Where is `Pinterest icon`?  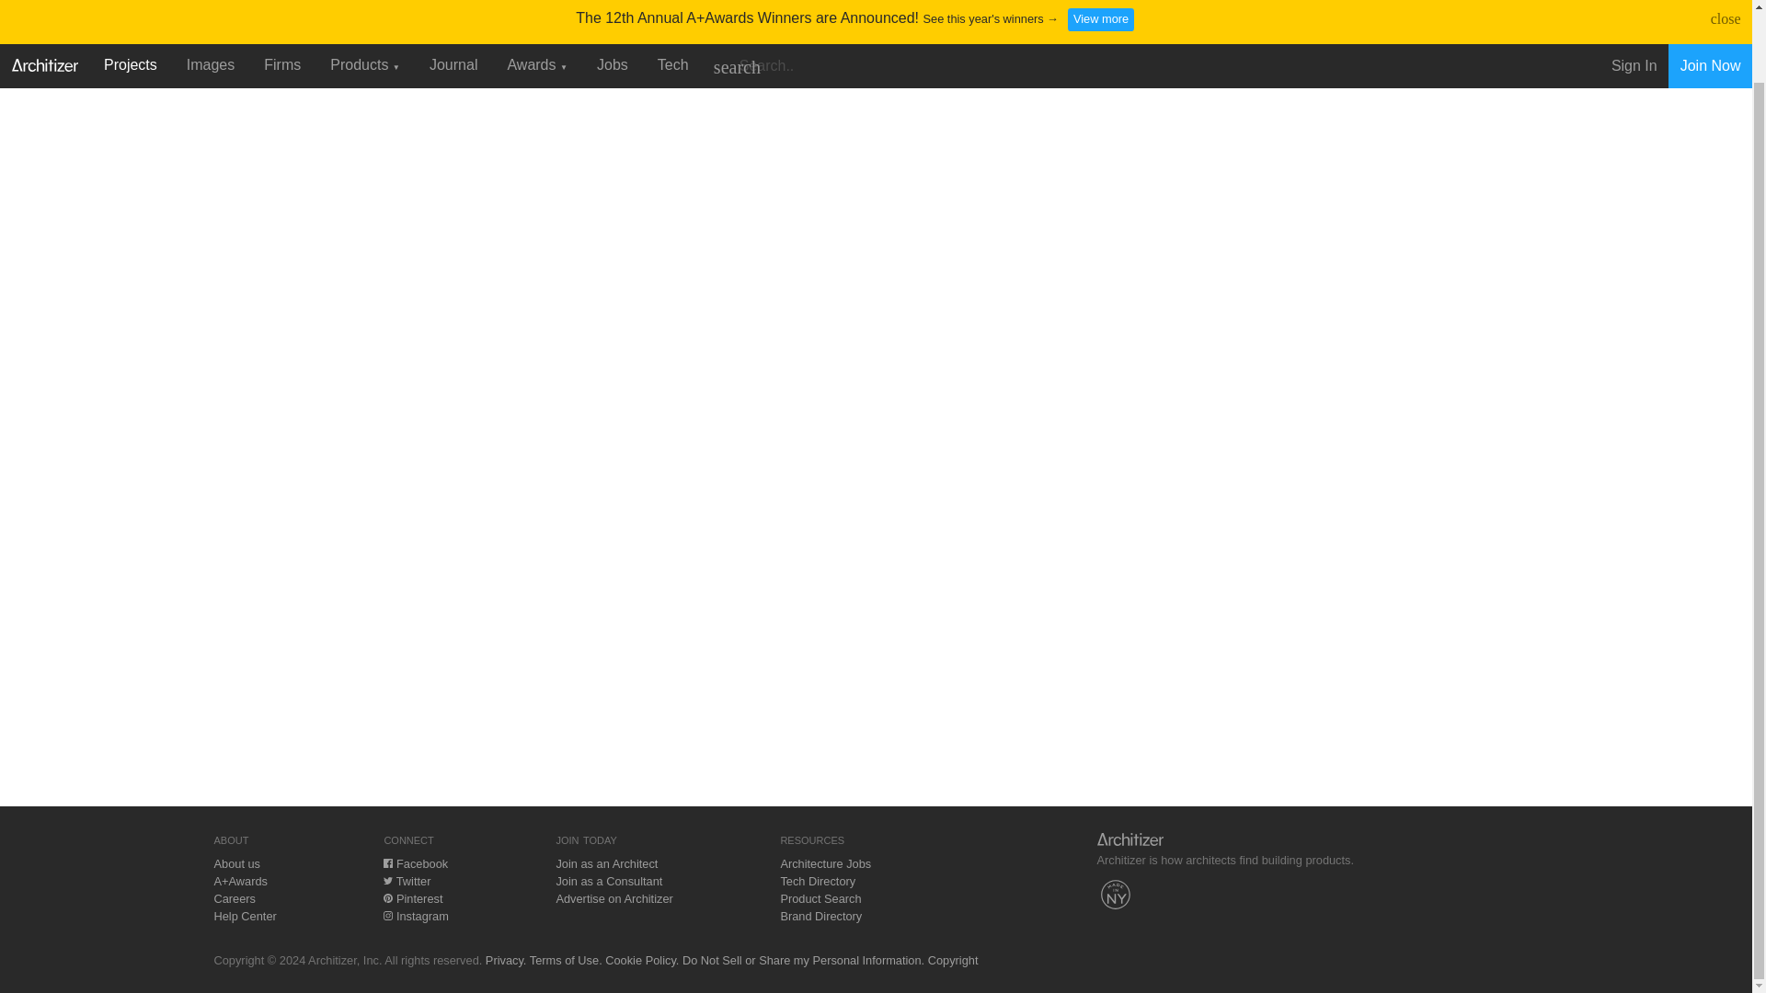 Pinterest icon is located at coordinates (387, 897).